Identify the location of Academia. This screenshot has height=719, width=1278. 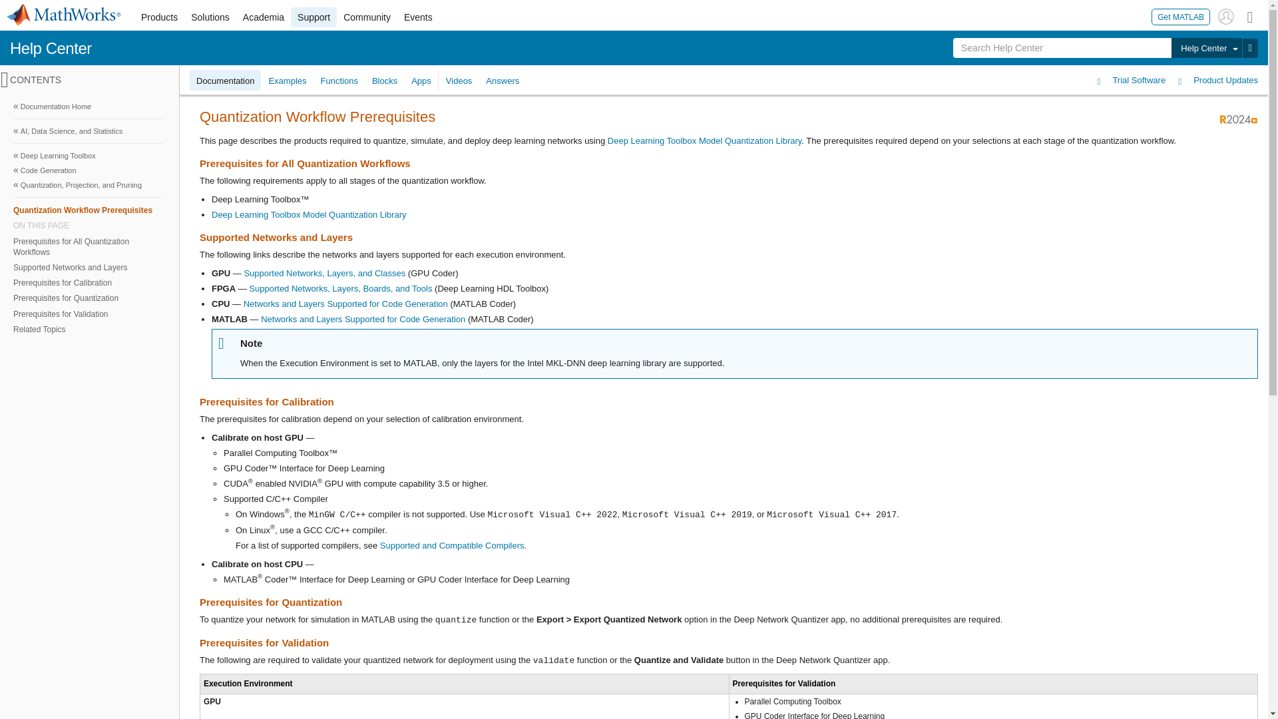
(264, 17).